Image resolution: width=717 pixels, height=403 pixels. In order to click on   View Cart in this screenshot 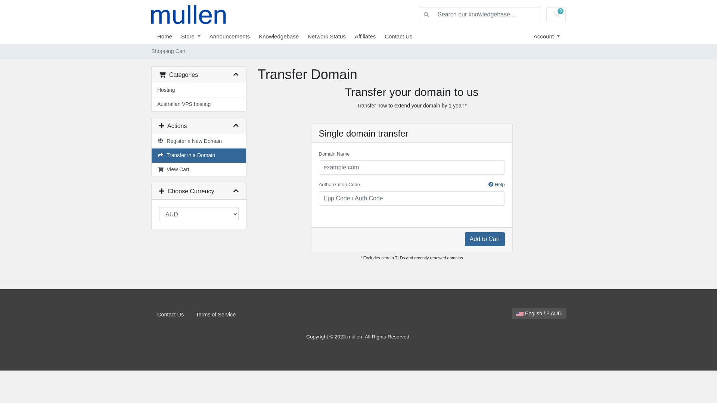, I will do `click(199, 169)`.